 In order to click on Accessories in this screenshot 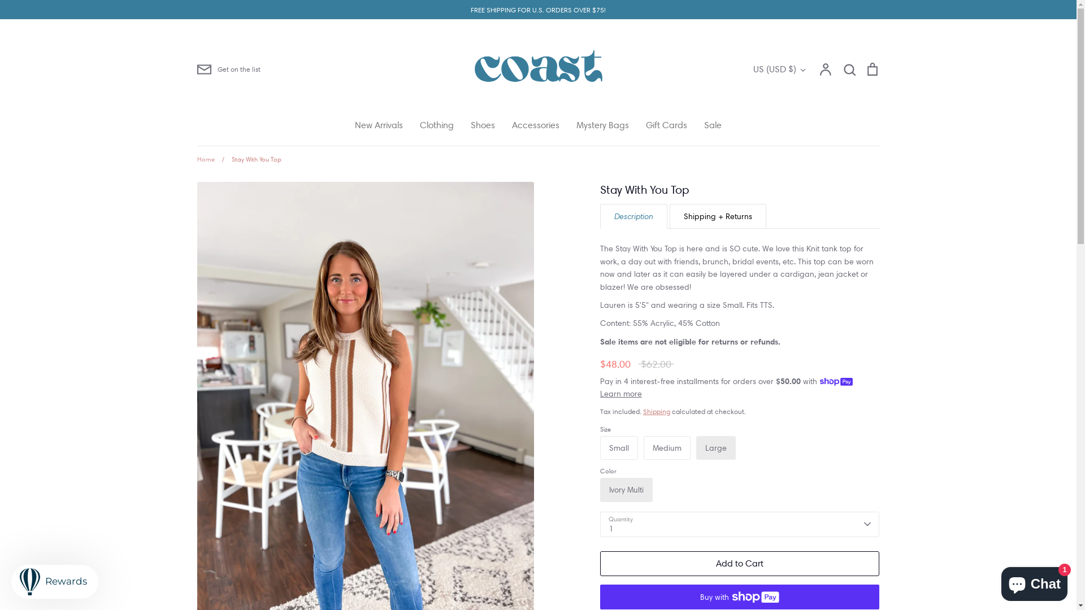, I will do `click(536, 125)`.